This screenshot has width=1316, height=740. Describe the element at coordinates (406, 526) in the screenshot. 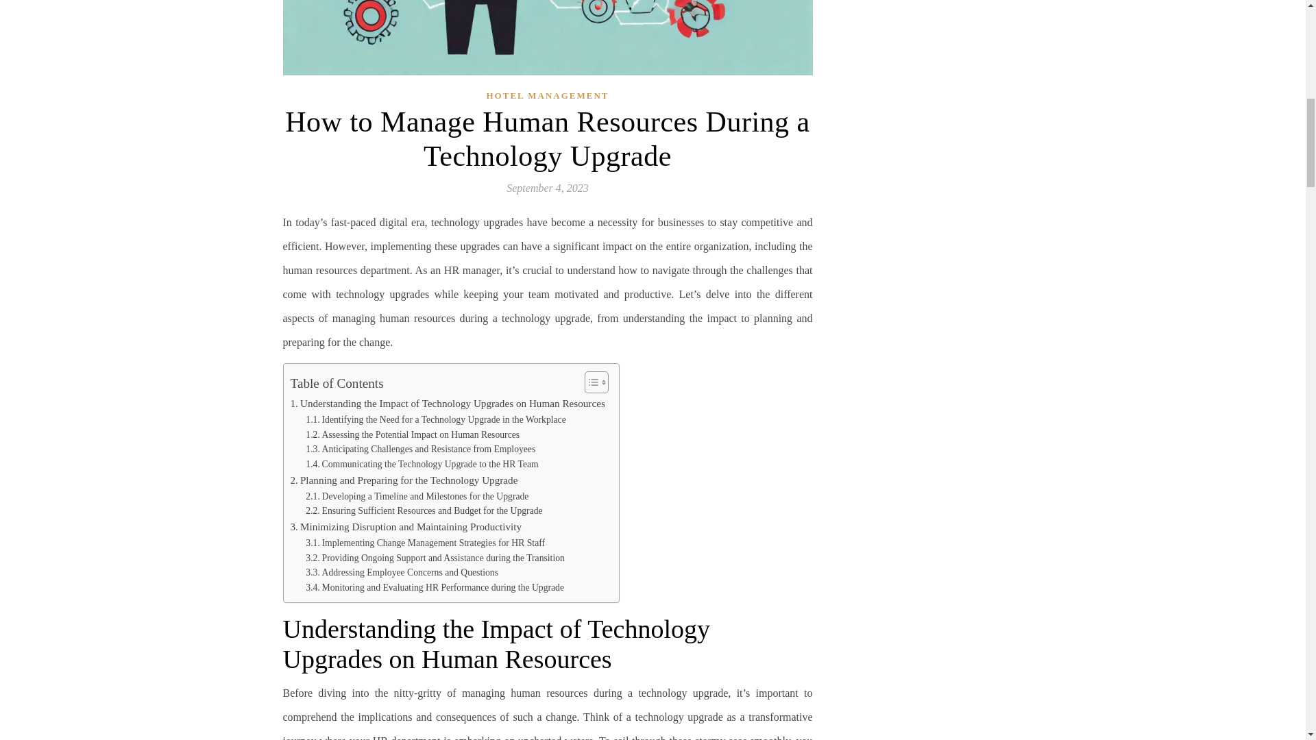

I see `Minimizing Disruption and Maintaining Productivity` at that location.